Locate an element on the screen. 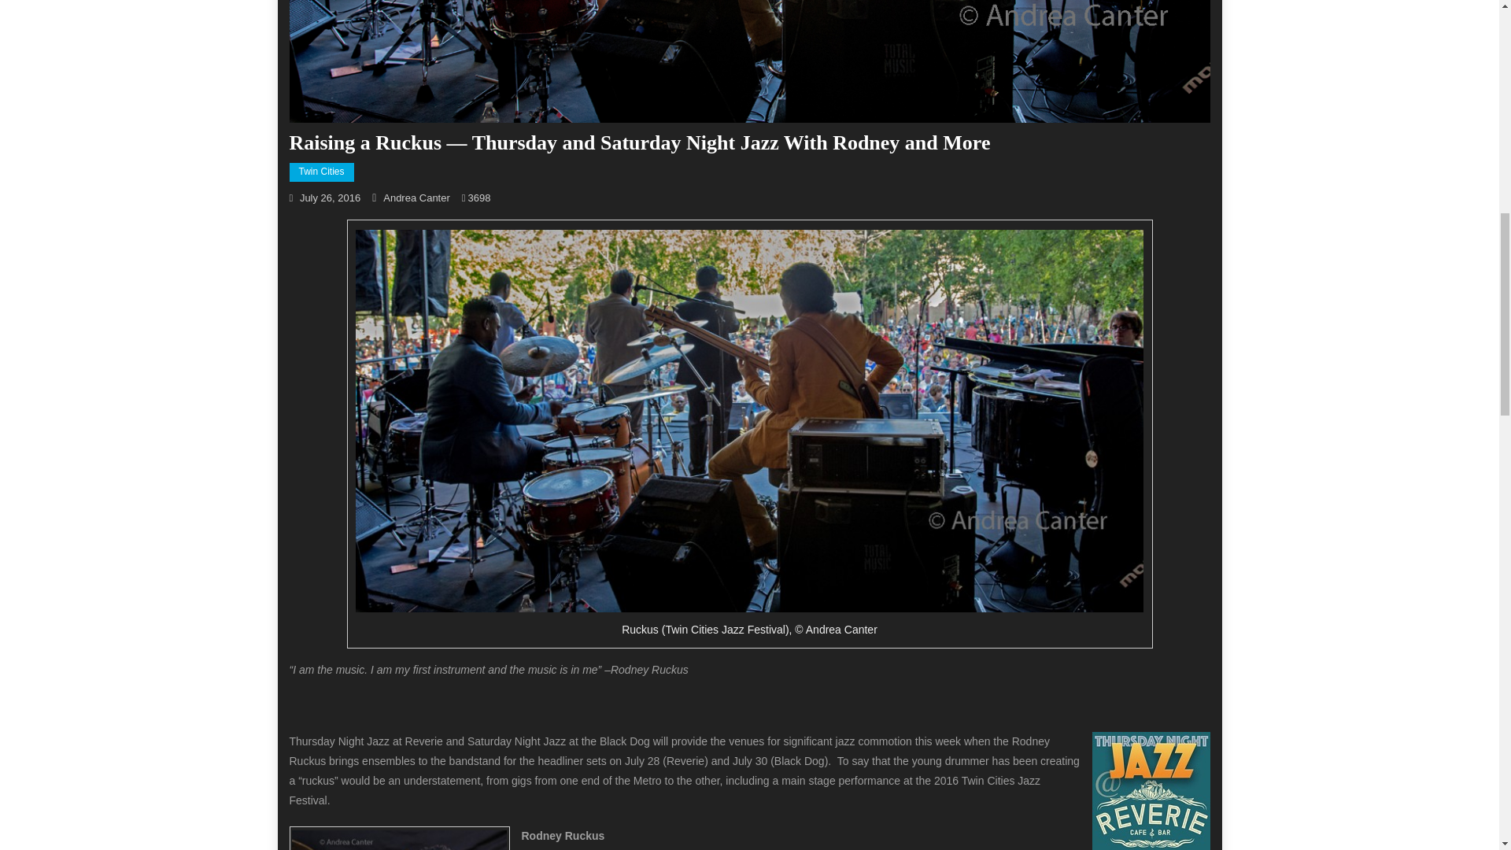 The height and width of the screenshot is (850, 1511). July 26, 2016 is located at coordinates (330, 198).